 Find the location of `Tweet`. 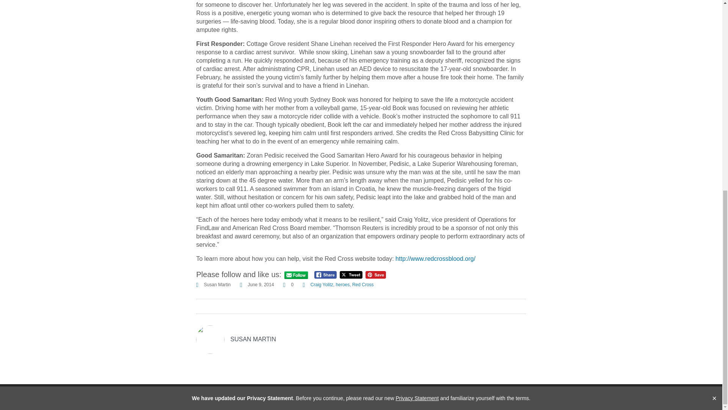

Tweet is located at coordinates (351, 275).